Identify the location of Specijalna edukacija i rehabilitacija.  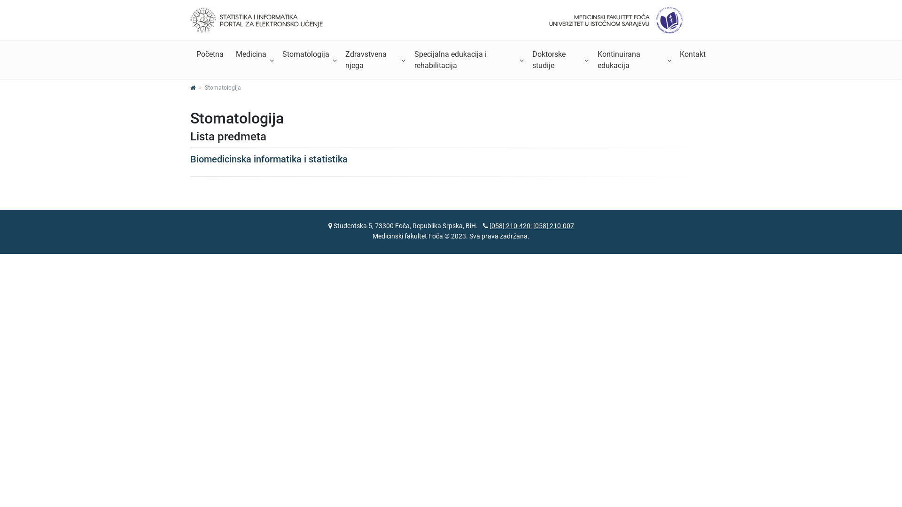
(467, 60).